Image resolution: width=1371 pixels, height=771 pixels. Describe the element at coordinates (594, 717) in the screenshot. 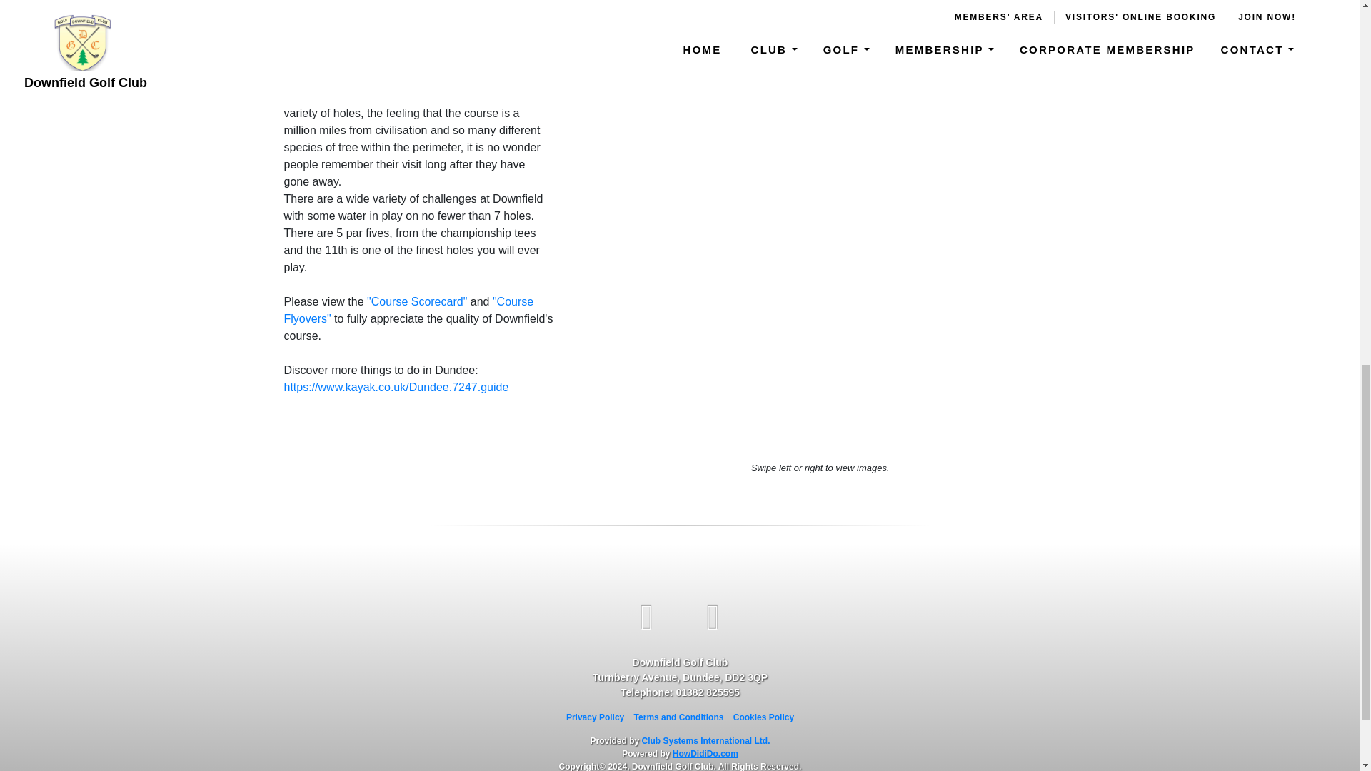

I see `Privacy Policy` at that location.